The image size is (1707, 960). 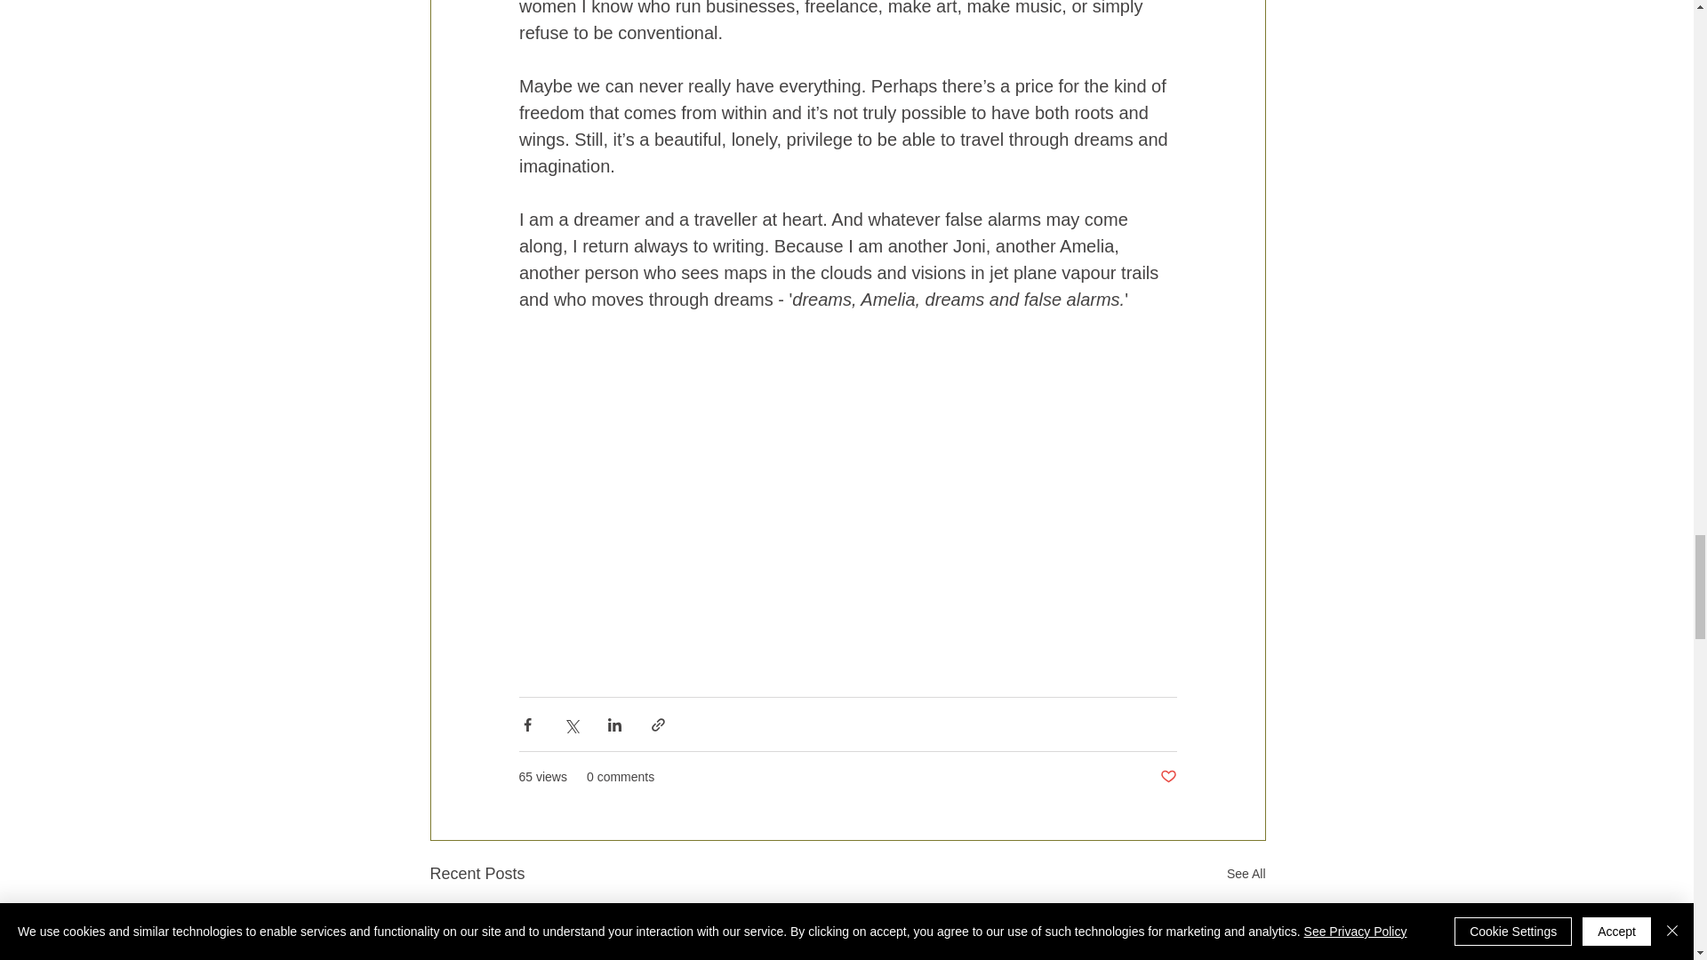 I want to click on See All, so click(x=1246, y=873).